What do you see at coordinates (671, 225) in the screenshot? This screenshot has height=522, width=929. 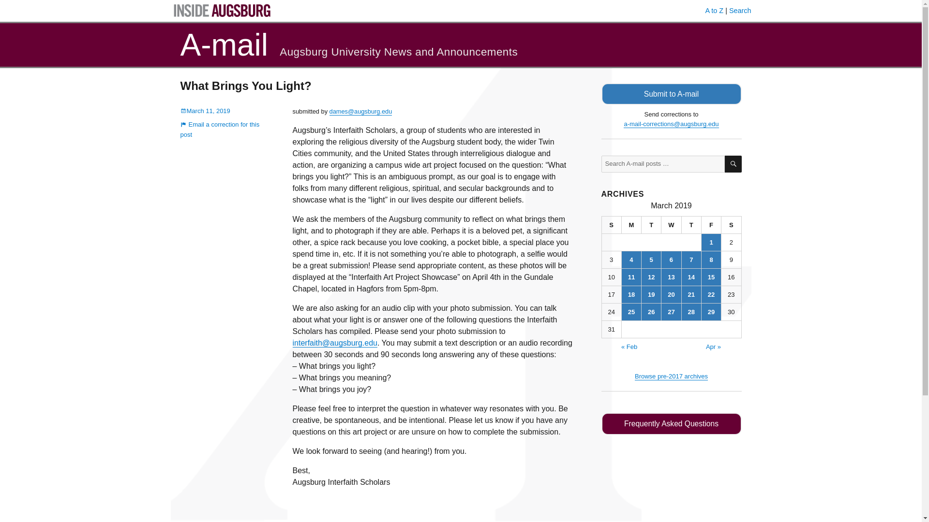 I see `Wednesday` at bounding box center [671, 225].